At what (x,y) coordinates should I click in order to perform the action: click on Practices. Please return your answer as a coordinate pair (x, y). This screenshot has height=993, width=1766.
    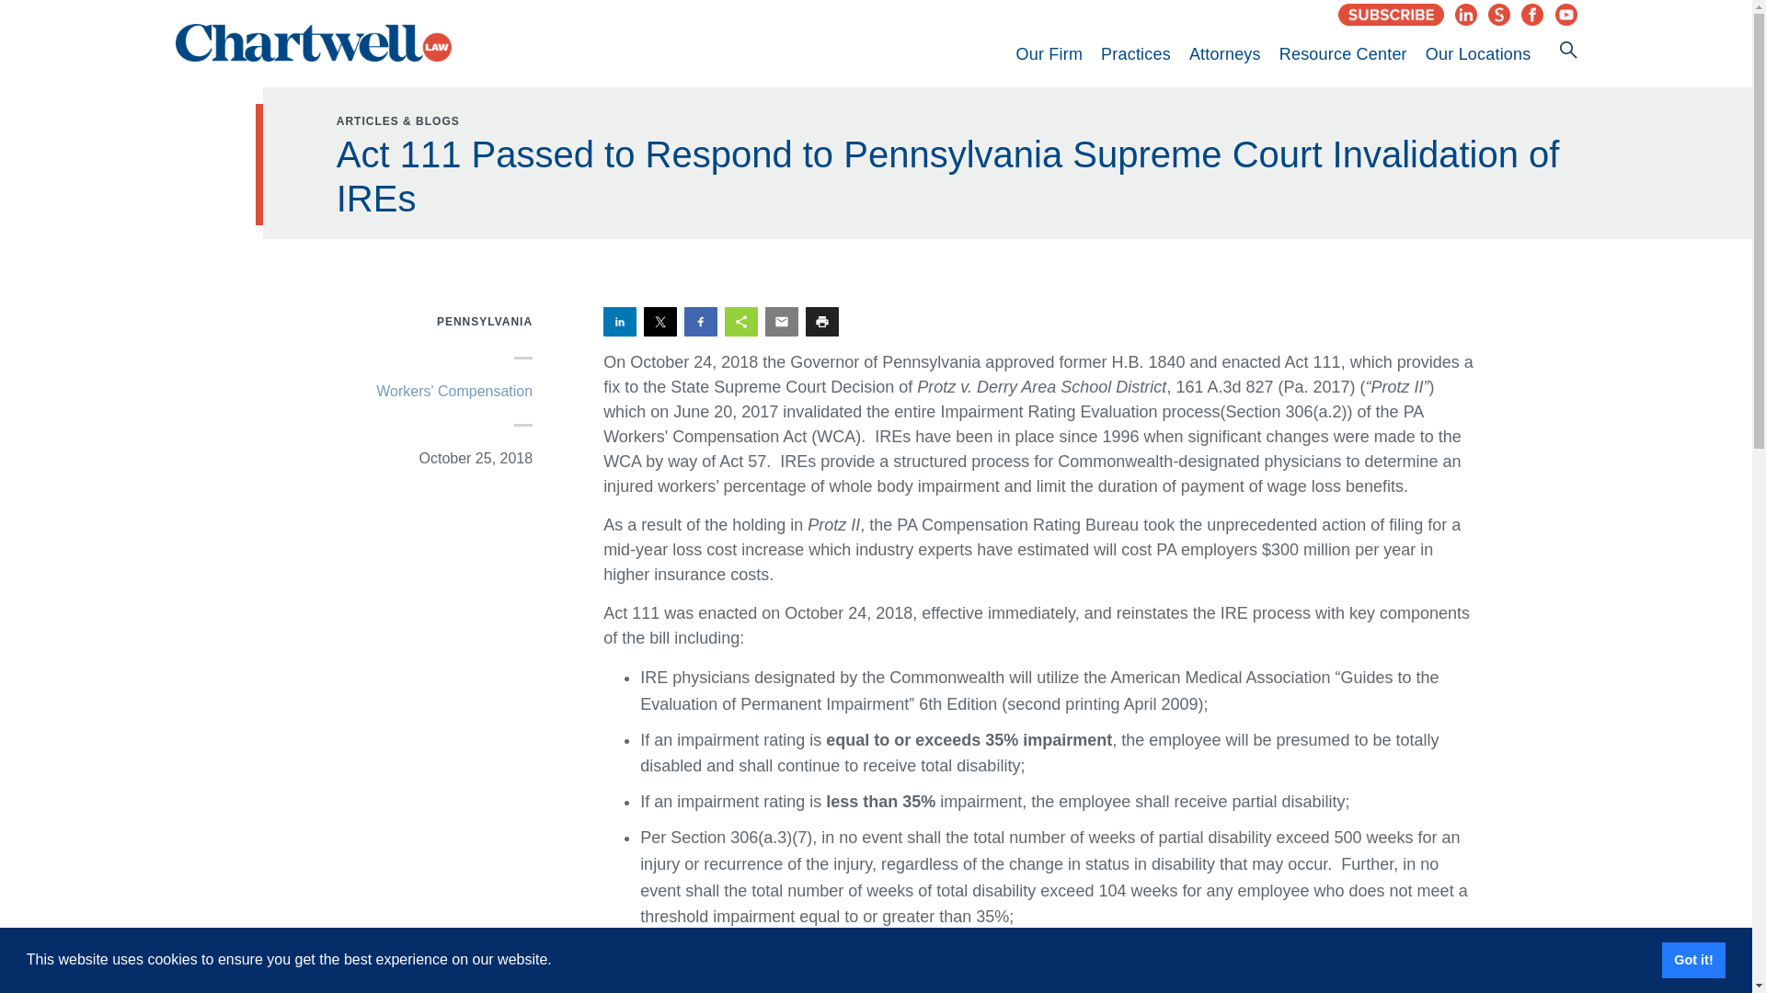
    Looking at the image, I should click on (1135, 53).